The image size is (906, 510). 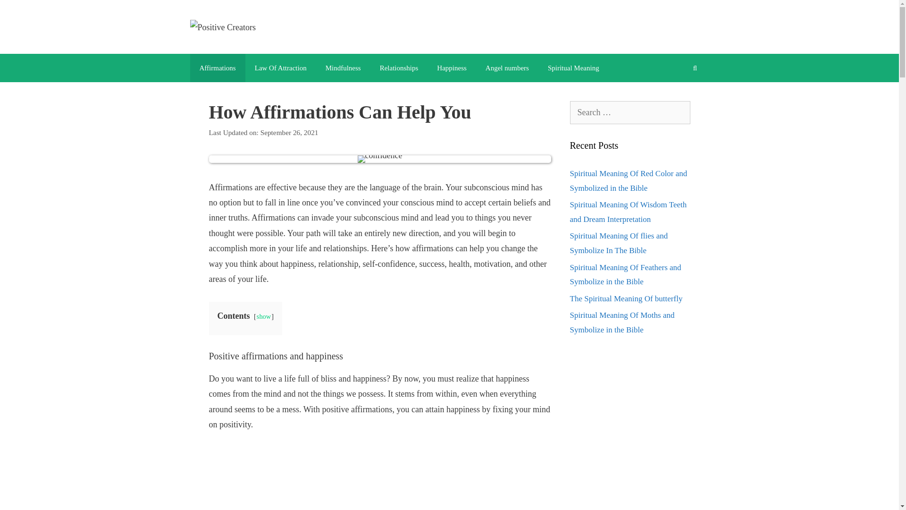 I want to click on Law Of Attraction, so click(x=281, y=68).